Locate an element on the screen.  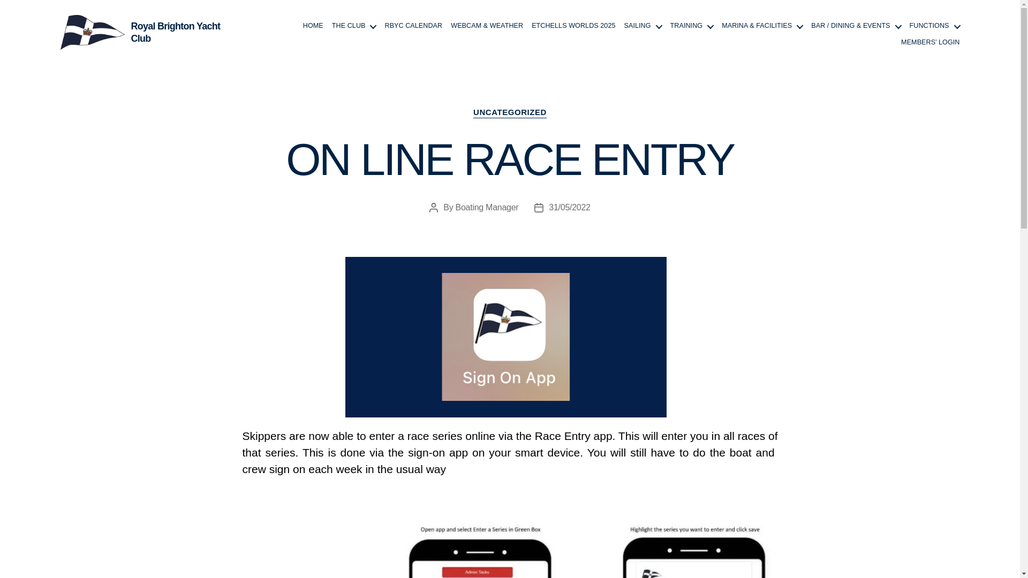
ETCHELLS WORLDS 2025 is located at coordinates (573, 26).